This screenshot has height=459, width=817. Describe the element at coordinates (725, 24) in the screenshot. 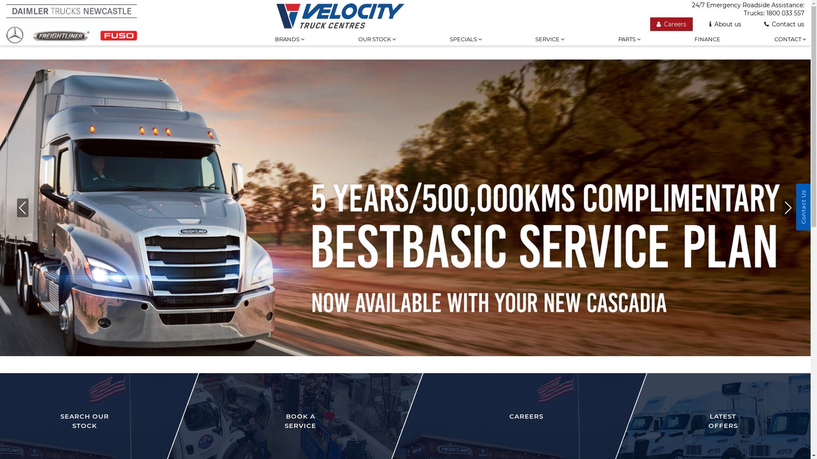

I see `About us` at that location.